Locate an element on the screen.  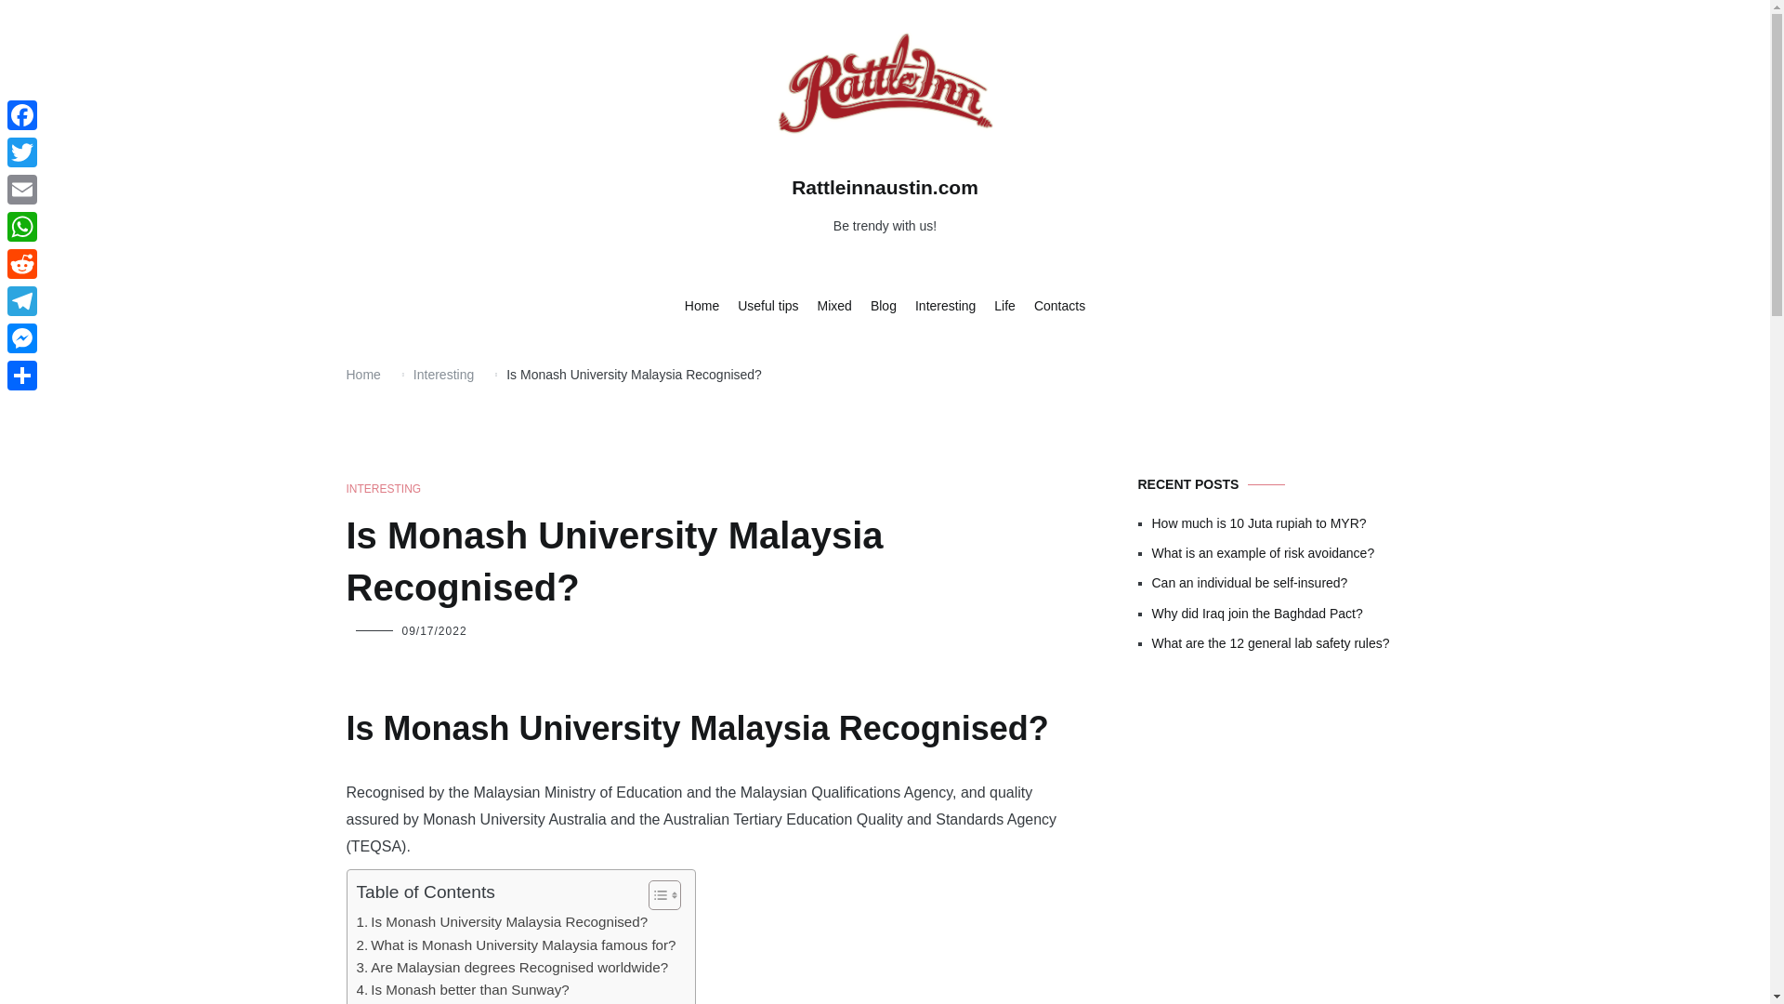
Are Malaysian degrees Recognised worldwide? is located at coordinates (513, 968).